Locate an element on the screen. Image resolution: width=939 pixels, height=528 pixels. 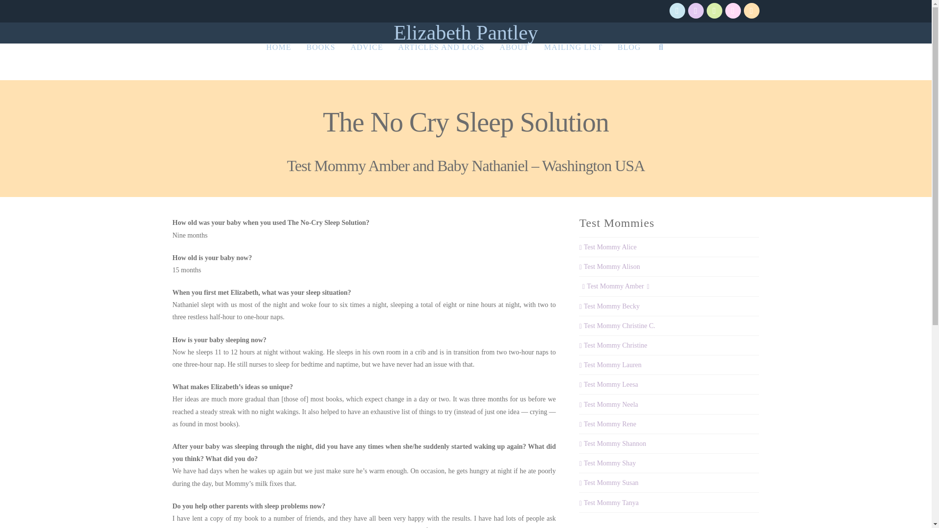
Instagram is located at coordinates (714, 11).